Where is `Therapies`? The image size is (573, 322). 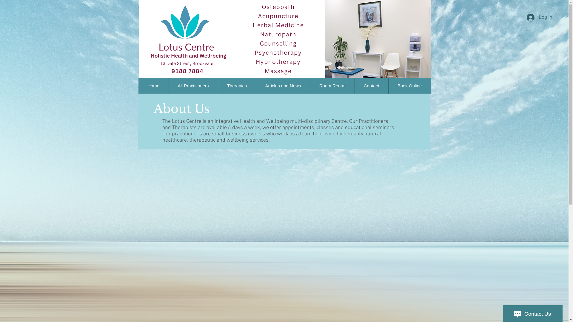
Therapies is located at coordinates (237, 86).